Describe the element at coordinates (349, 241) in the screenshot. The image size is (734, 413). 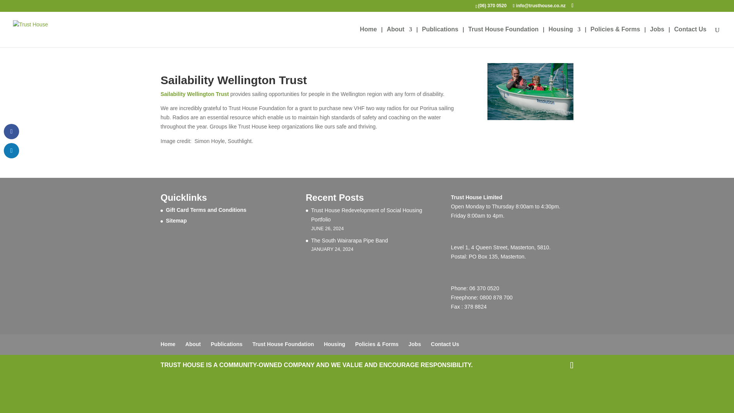
I see `The South Wairarapa Pipe Band` at that location.